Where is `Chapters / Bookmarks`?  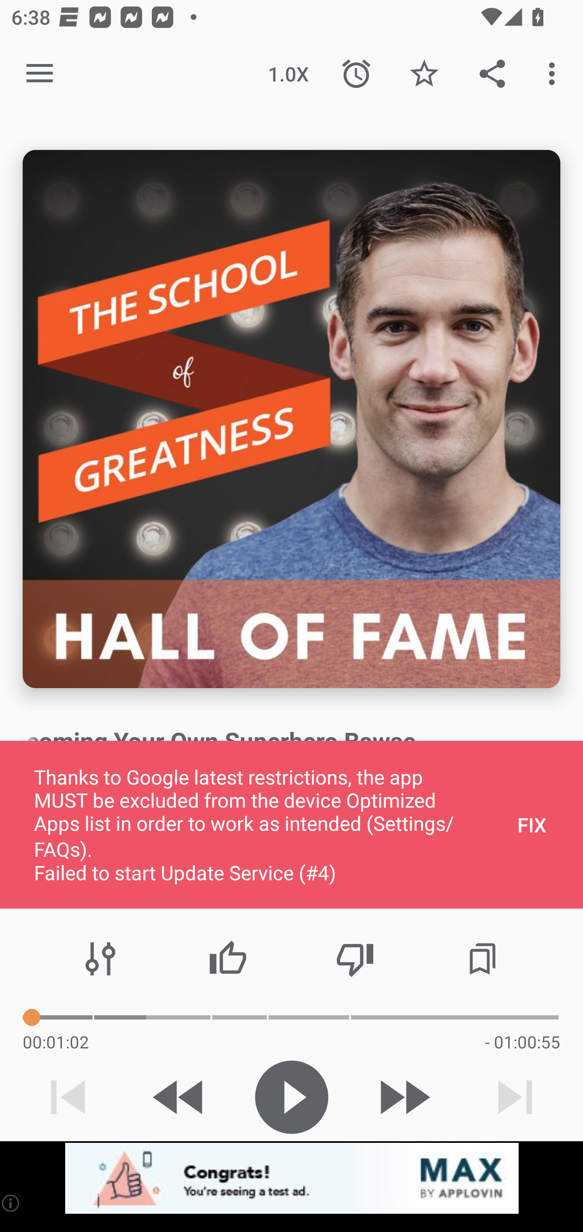 Chapters / Bookmarks is located at coordinates (482, 959).